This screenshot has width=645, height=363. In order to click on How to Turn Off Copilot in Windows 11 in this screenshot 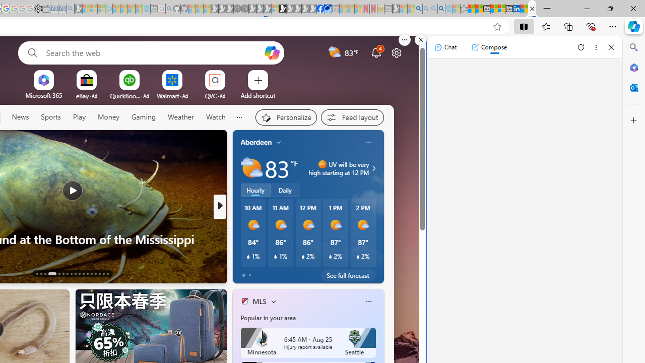, I will do `click(382, 255)`.